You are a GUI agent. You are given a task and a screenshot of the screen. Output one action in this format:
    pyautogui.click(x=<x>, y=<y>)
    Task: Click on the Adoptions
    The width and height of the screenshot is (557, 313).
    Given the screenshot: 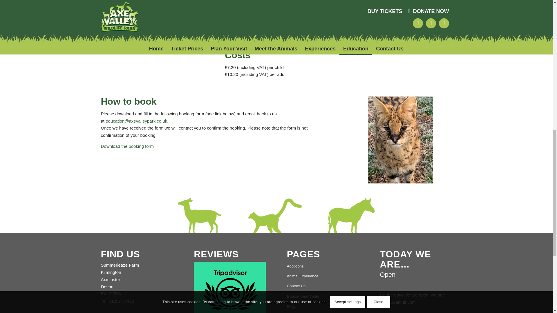 What is the action you would take?
    pyautogui.click(x=323, y=267)
    